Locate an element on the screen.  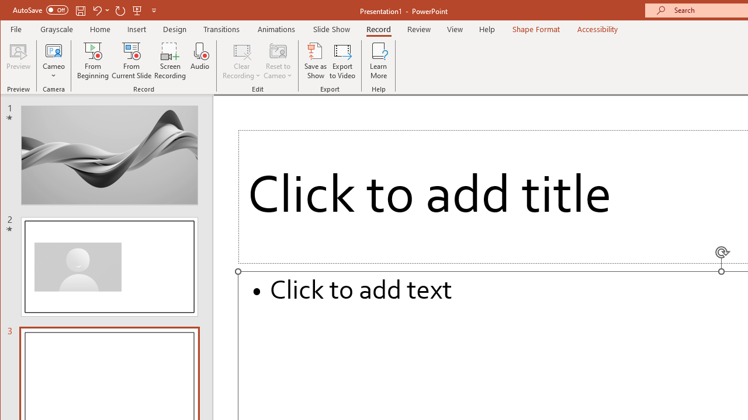
Insert is located at coordinates (137, 29).